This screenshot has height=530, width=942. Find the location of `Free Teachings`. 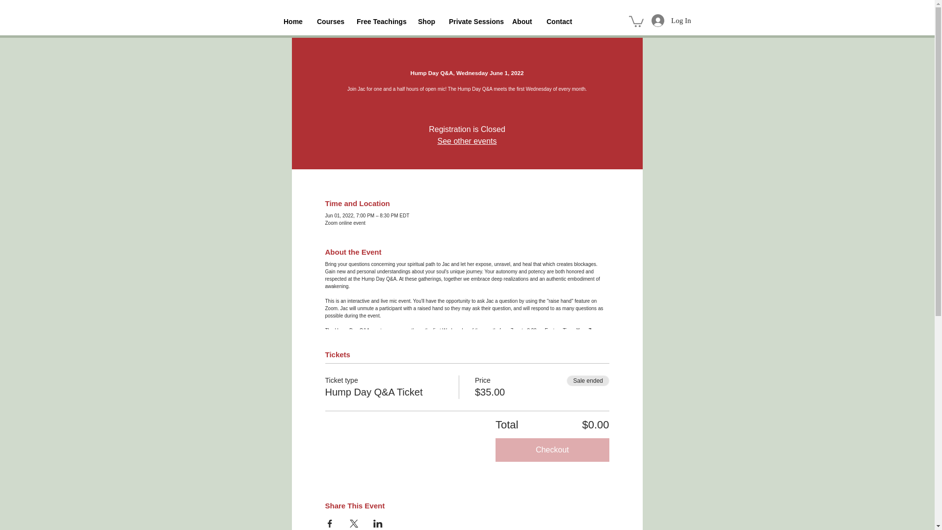

Free Teachings is located at coordinates (380, 22).